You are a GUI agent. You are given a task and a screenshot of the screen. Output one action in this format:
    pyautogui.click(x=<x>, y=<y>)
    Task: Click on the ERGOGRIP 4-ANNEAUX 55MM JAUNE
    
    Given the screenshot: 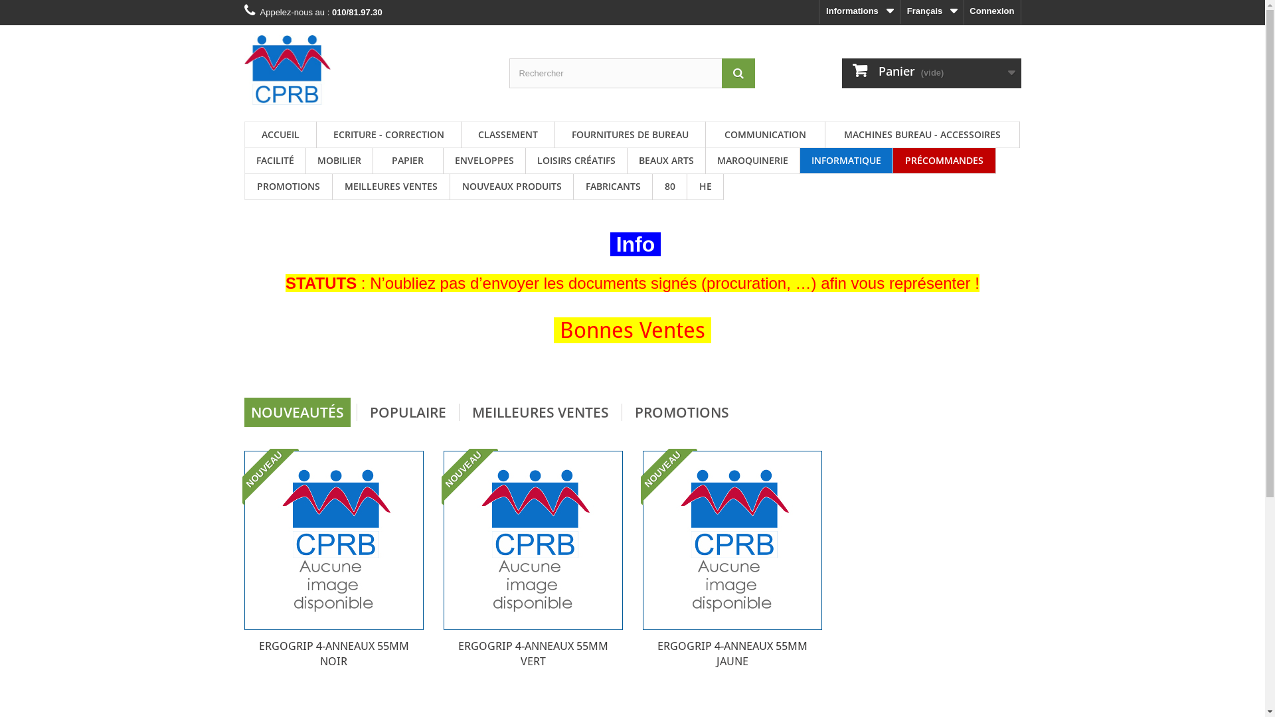 What is the action you would take?
    pyautogui.click(x=732, y=654)
    